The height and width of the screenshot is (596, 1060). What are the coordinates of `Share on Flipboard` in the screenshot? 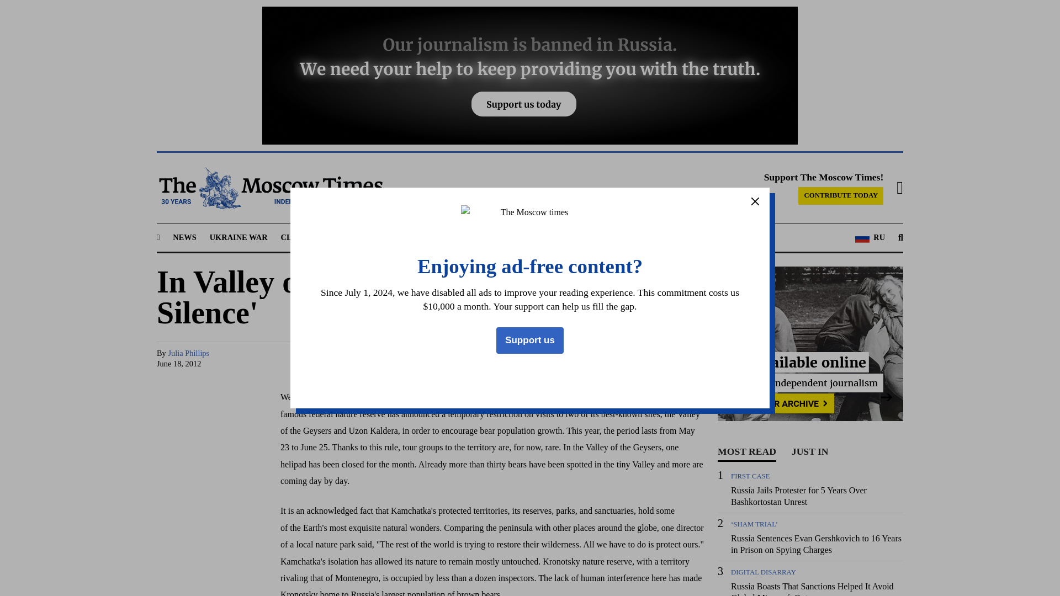 It's located at (674, 359).